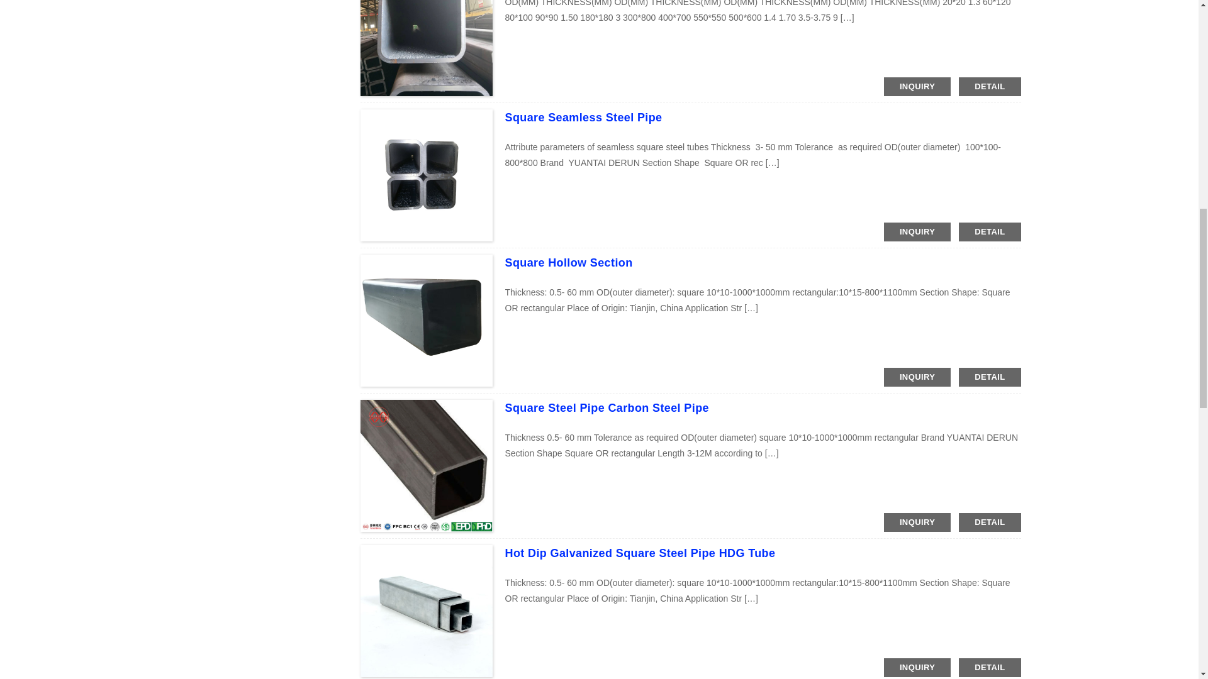 This screenshot has height=679, width=1208. Describe the element at coordinates (990, 87) in the screenshot. I see `DETAIL` at that location.